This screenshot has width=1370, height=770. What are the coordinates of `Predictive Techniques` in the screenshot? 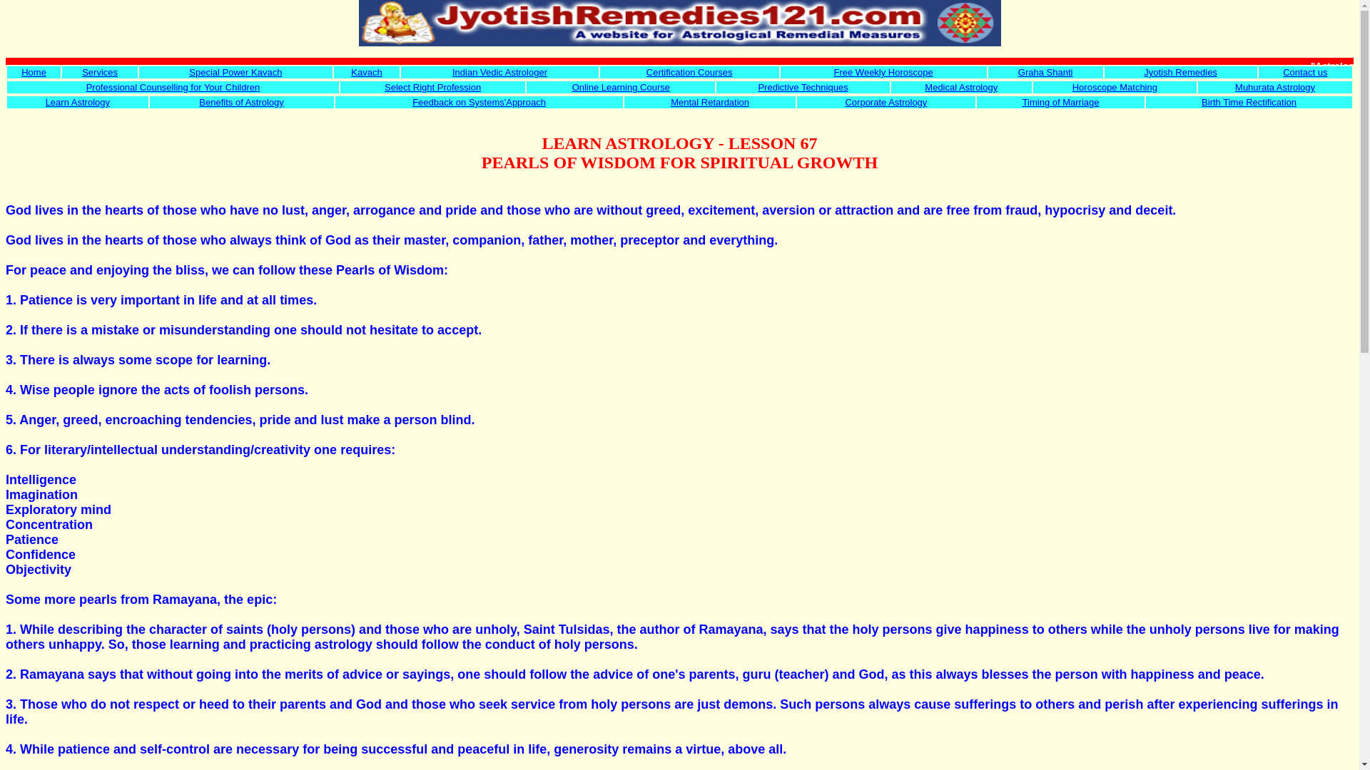 It's located at (802, 87).